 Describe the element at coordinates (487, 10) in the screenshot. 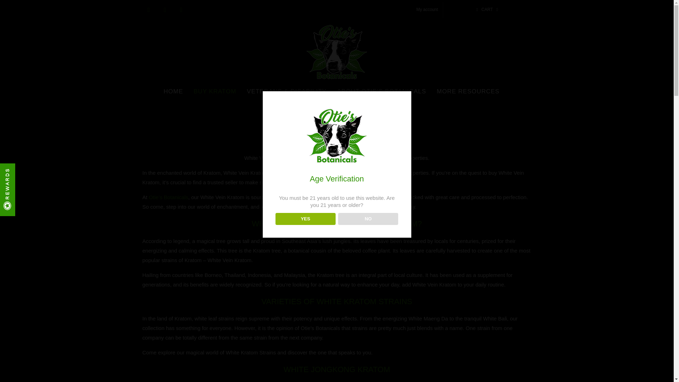

I see `CART` at that location.